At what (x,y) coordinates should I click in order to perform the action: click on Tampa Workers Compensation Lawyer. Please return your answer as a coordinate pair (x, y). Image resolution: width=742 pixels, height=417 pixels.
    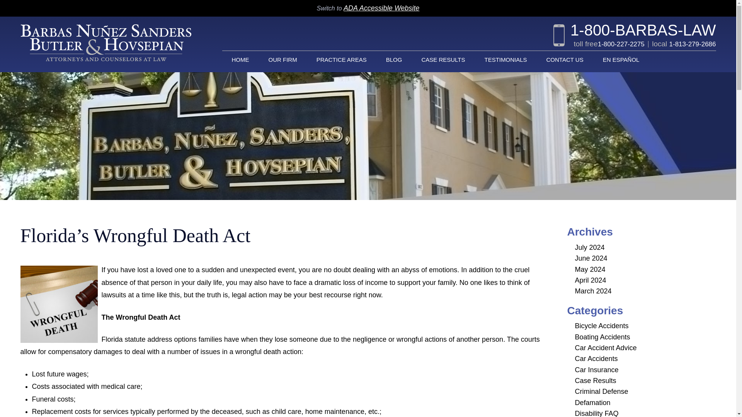
    Looking at the image, I should click on (105, 42).